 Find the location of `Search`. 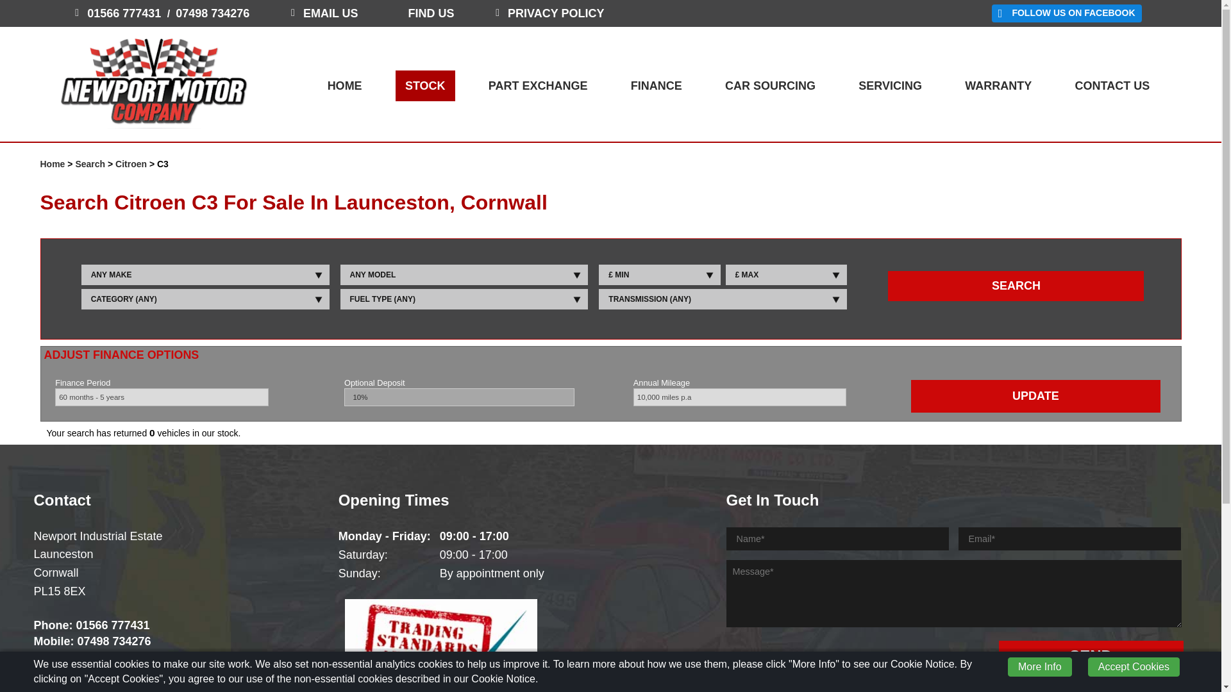

Search is located at coordinates (90, 164).